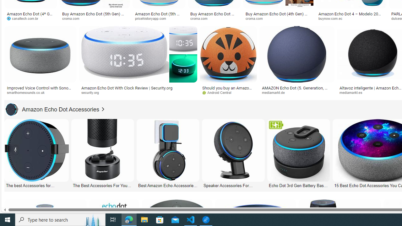  I want to click on Amazon Echo Dot With Clock Review | Security.org, so click(138, 88).